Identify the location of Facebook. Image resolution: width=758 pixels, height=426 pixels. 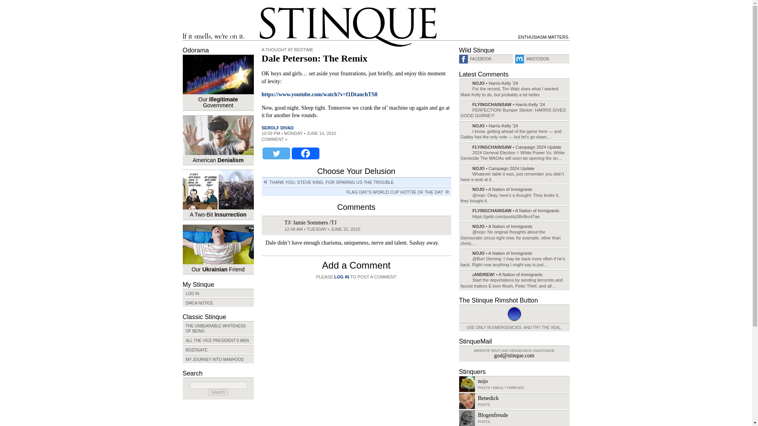
(305, 153).